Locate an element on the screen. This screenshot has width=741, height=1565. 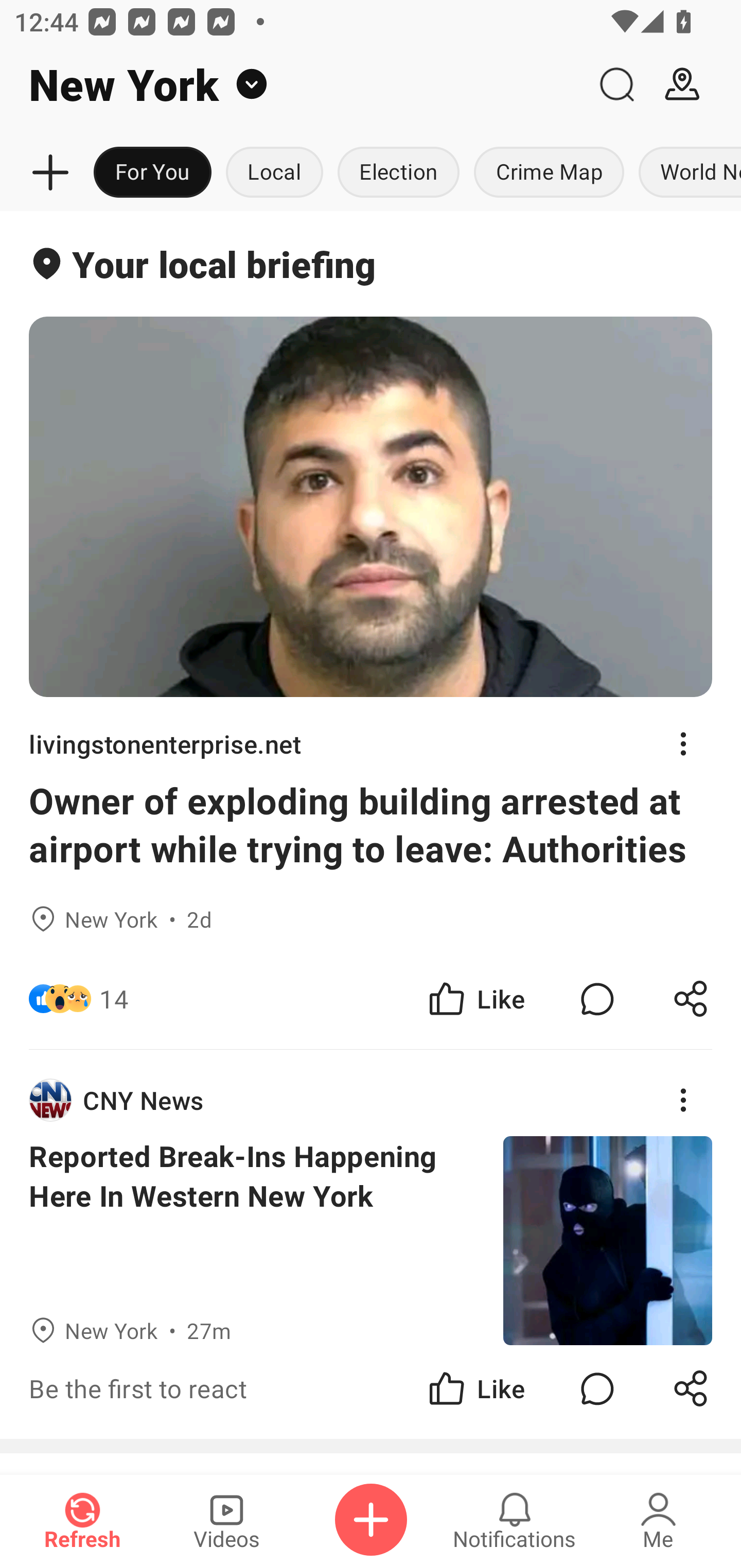
Local is located at coordinates (274, 173).